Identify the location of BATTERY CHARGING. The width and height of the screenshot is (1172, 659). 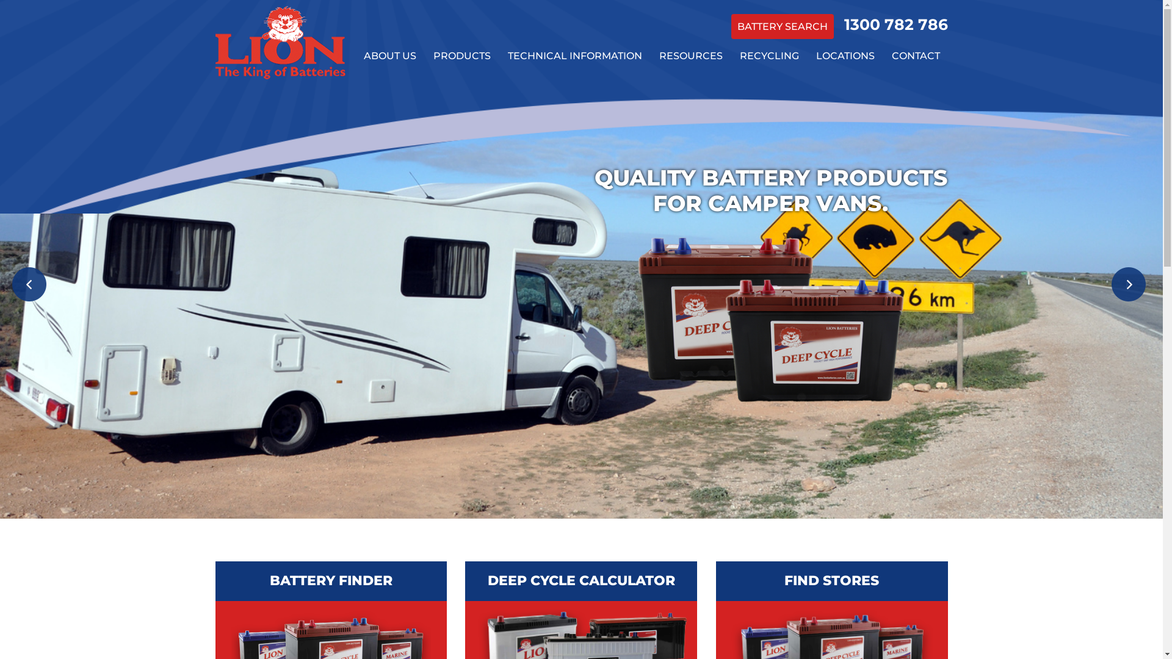
(574, 172).